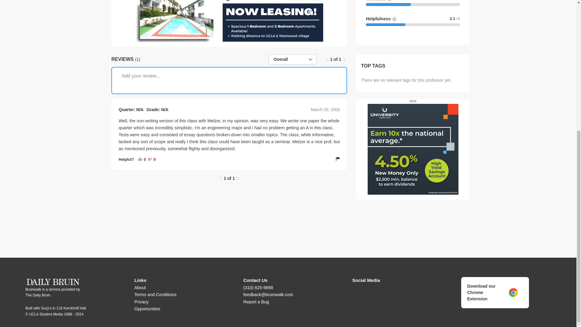 The height and width of the screenshot is (327, 581). What do you see at coordinates (143, 160) in the screenshot?
I see `0` at bounding box center [143, 160].